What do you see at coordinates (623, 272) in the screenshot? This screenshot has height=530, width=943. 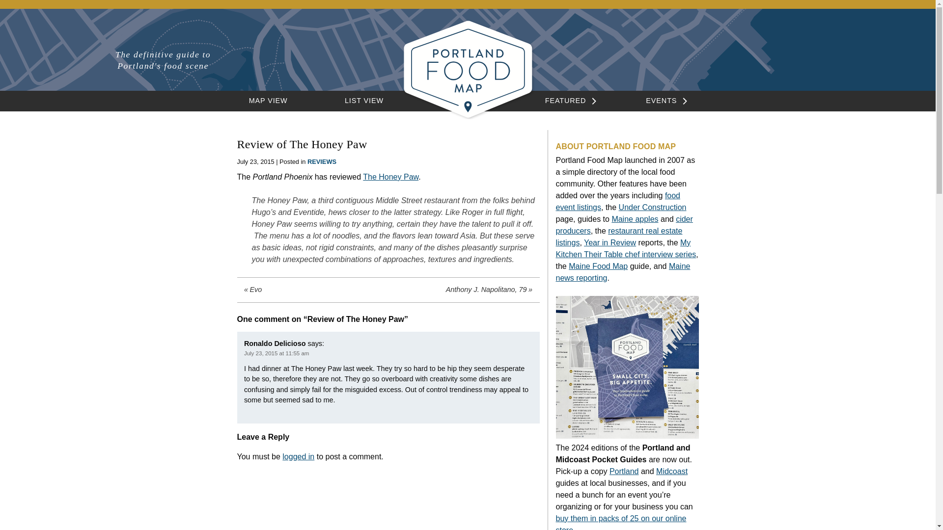 I see `Maine news reporting` at bounding box center [623, 272].